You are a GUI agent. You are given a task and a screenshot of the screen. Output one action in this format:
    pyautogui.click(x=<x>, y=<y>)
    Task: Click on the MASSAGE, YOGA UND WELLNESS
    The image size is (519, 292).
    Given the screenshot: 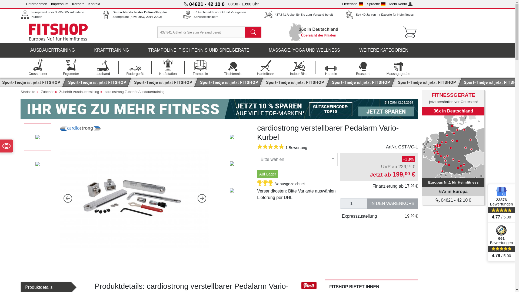 What is the action you would take?
    pyautogui.click(x=304, y=50)
    